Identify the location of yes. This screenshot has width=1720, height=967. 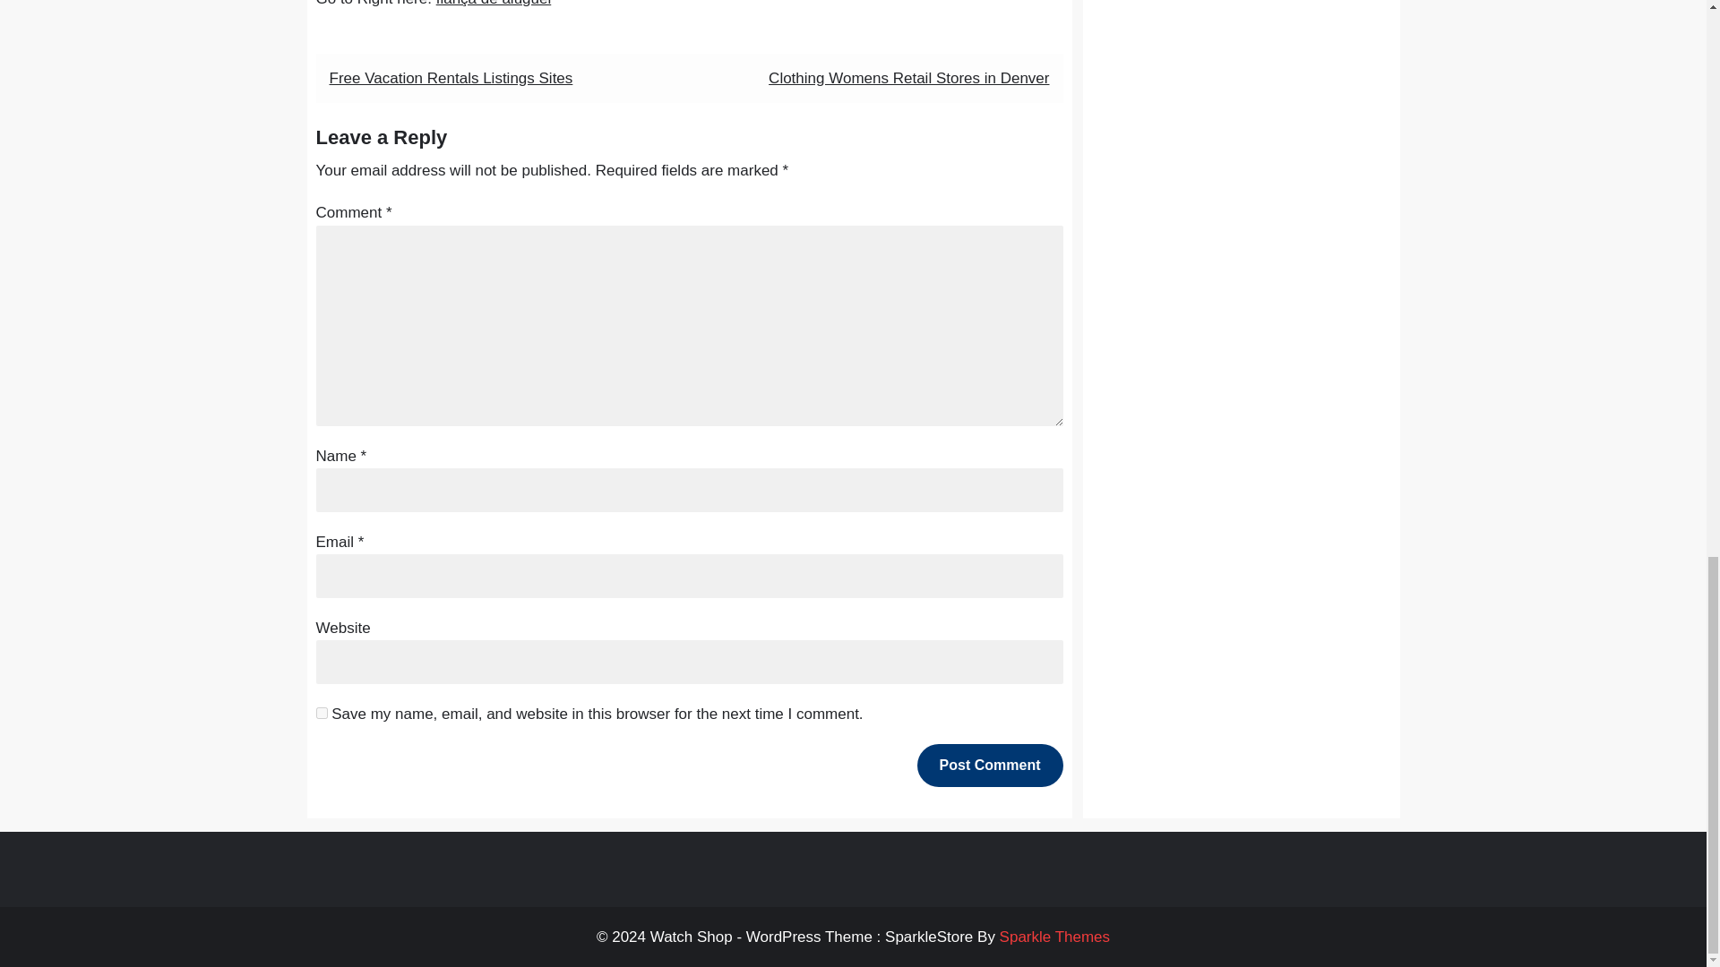
(321, 713).